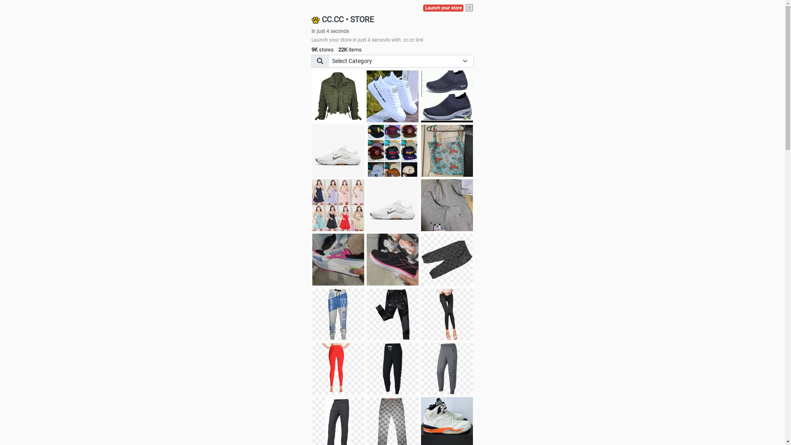 The image size is (791, 445). Describe the element at coordinates (393, 151) in the screenshot. I see `Things we need` at that location.